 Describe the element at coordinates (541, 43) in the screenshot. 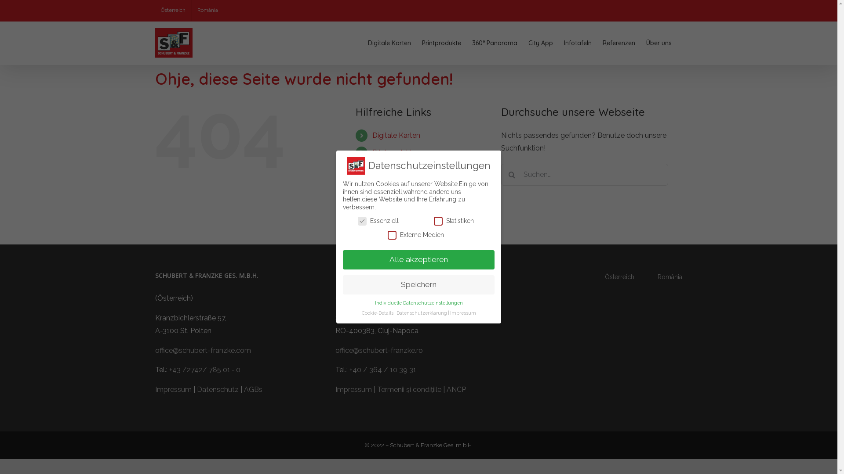

I see `City App` at that location.